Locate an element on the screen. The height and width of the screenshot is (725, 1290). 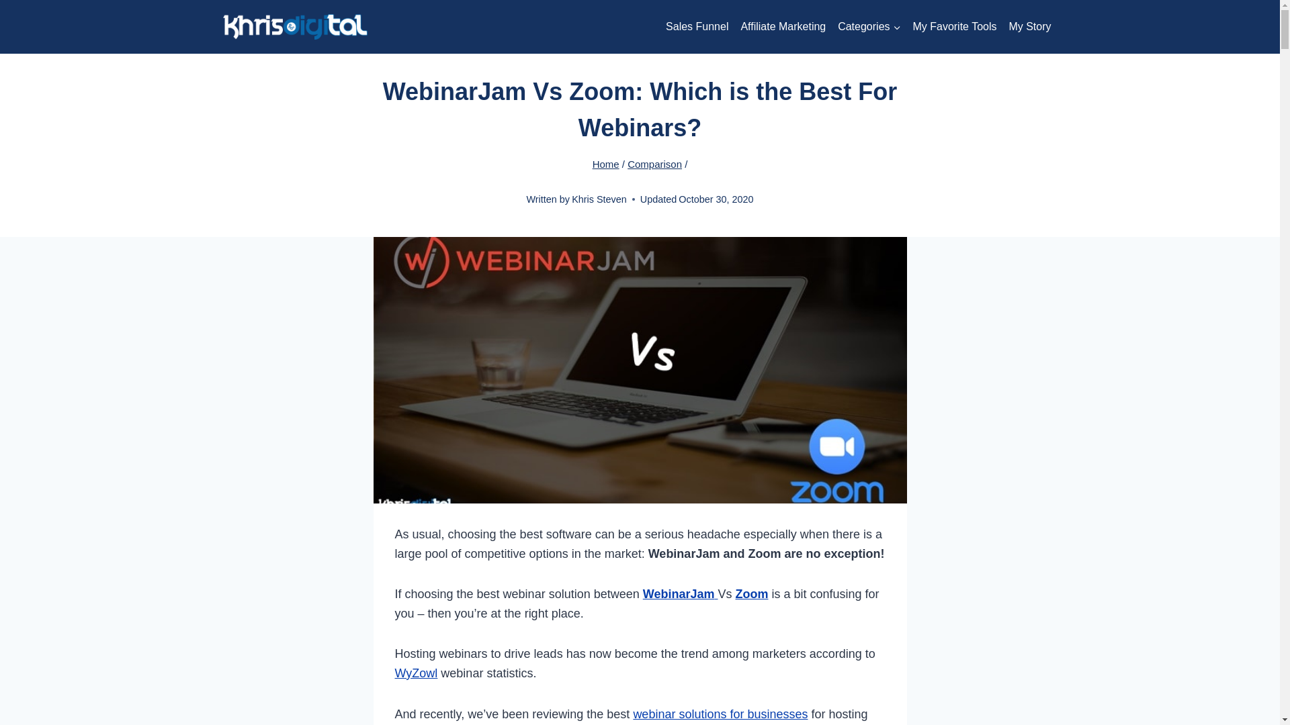
Home is located at coordinates (605, 164).